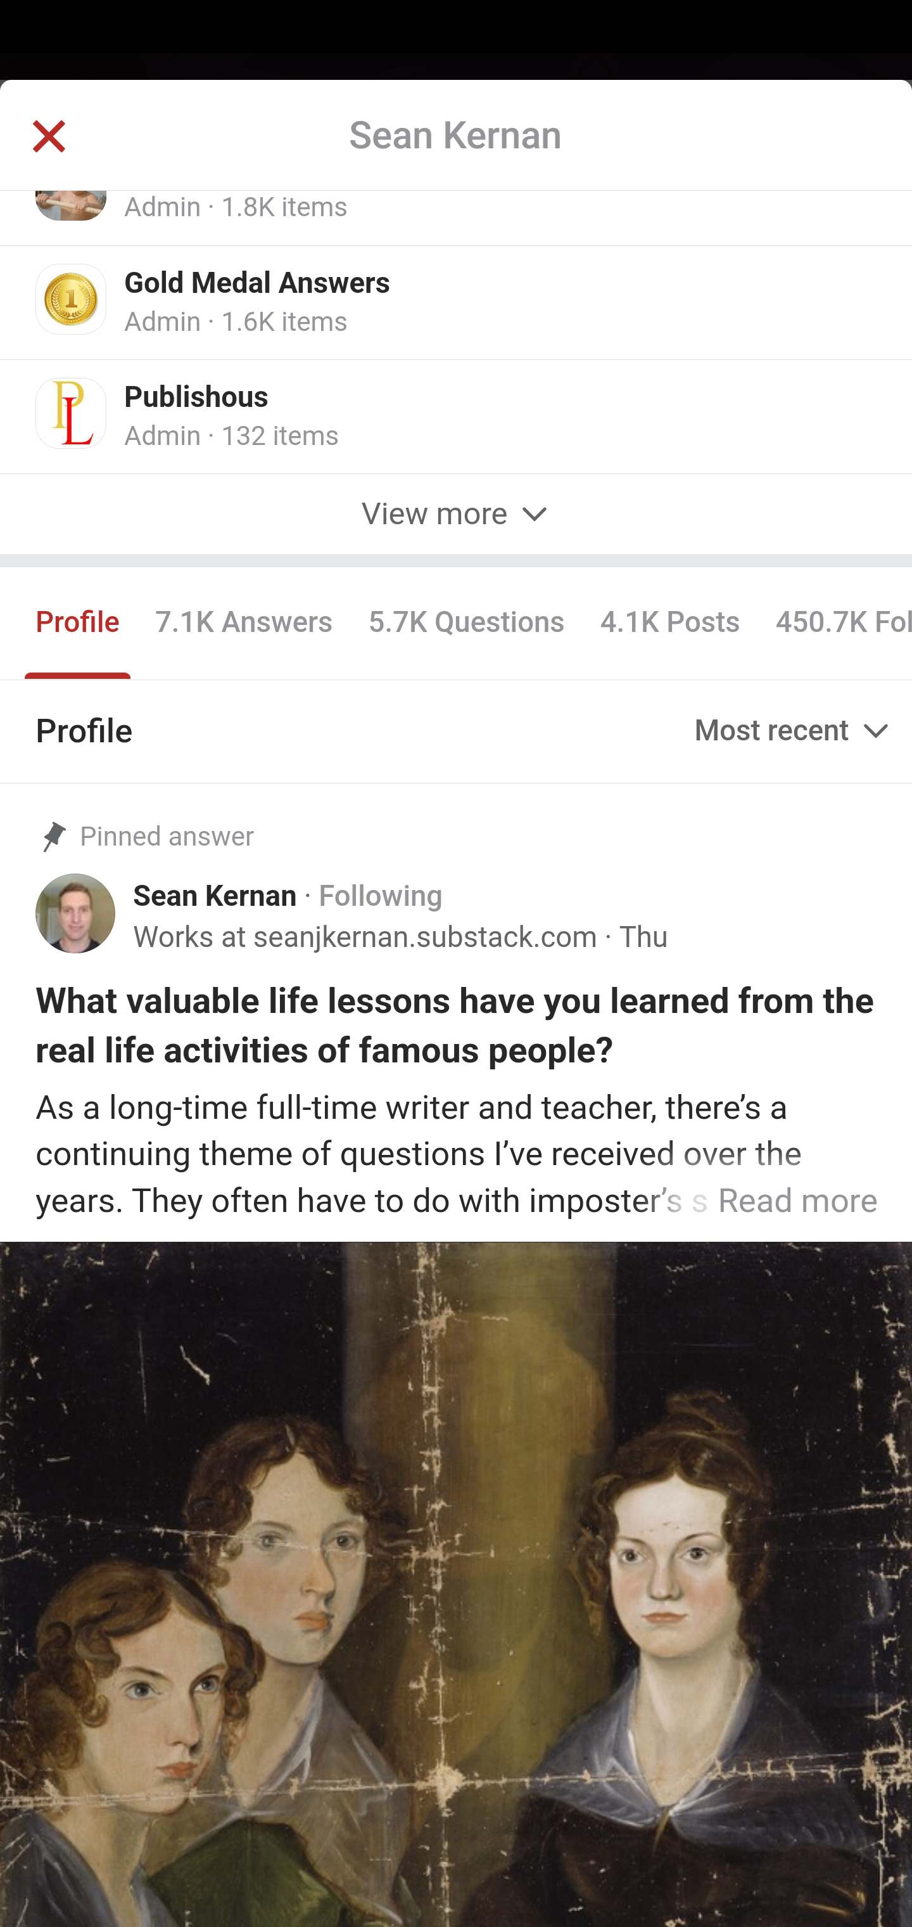  Describe the element at coordinates (79, 626) in the screenshot. I see `Profile` at that location.